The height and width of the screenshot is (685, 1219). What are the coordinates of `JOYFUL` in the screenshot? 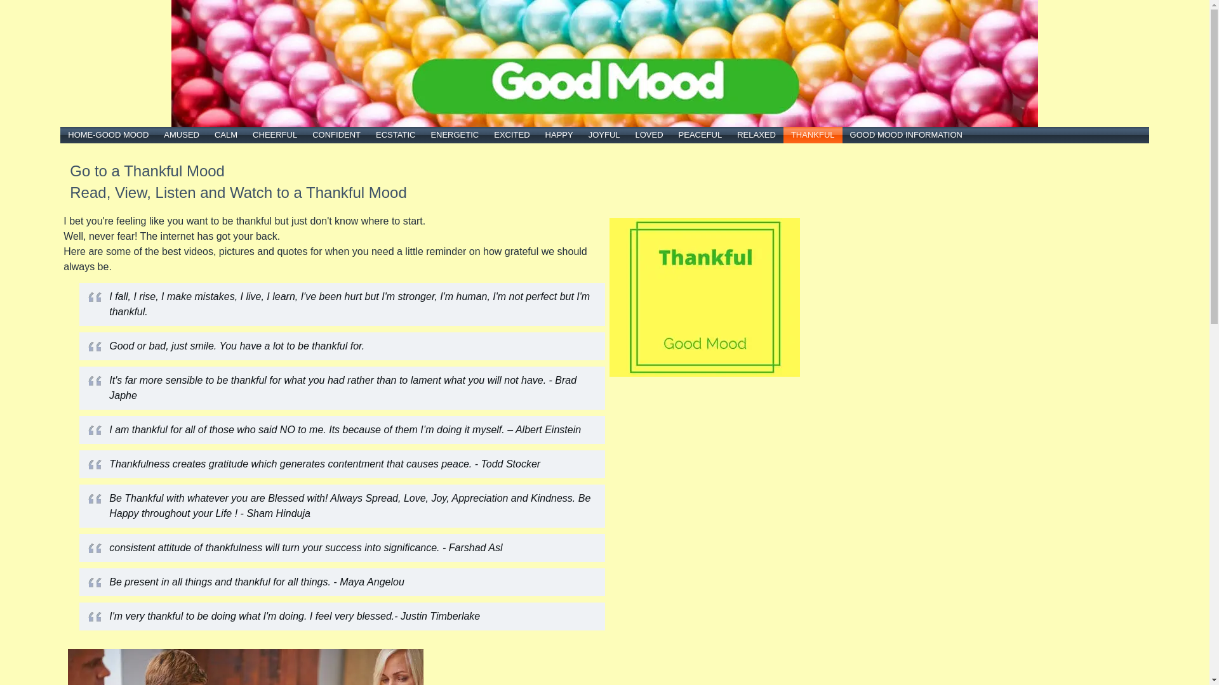 It's located at (604, 135).